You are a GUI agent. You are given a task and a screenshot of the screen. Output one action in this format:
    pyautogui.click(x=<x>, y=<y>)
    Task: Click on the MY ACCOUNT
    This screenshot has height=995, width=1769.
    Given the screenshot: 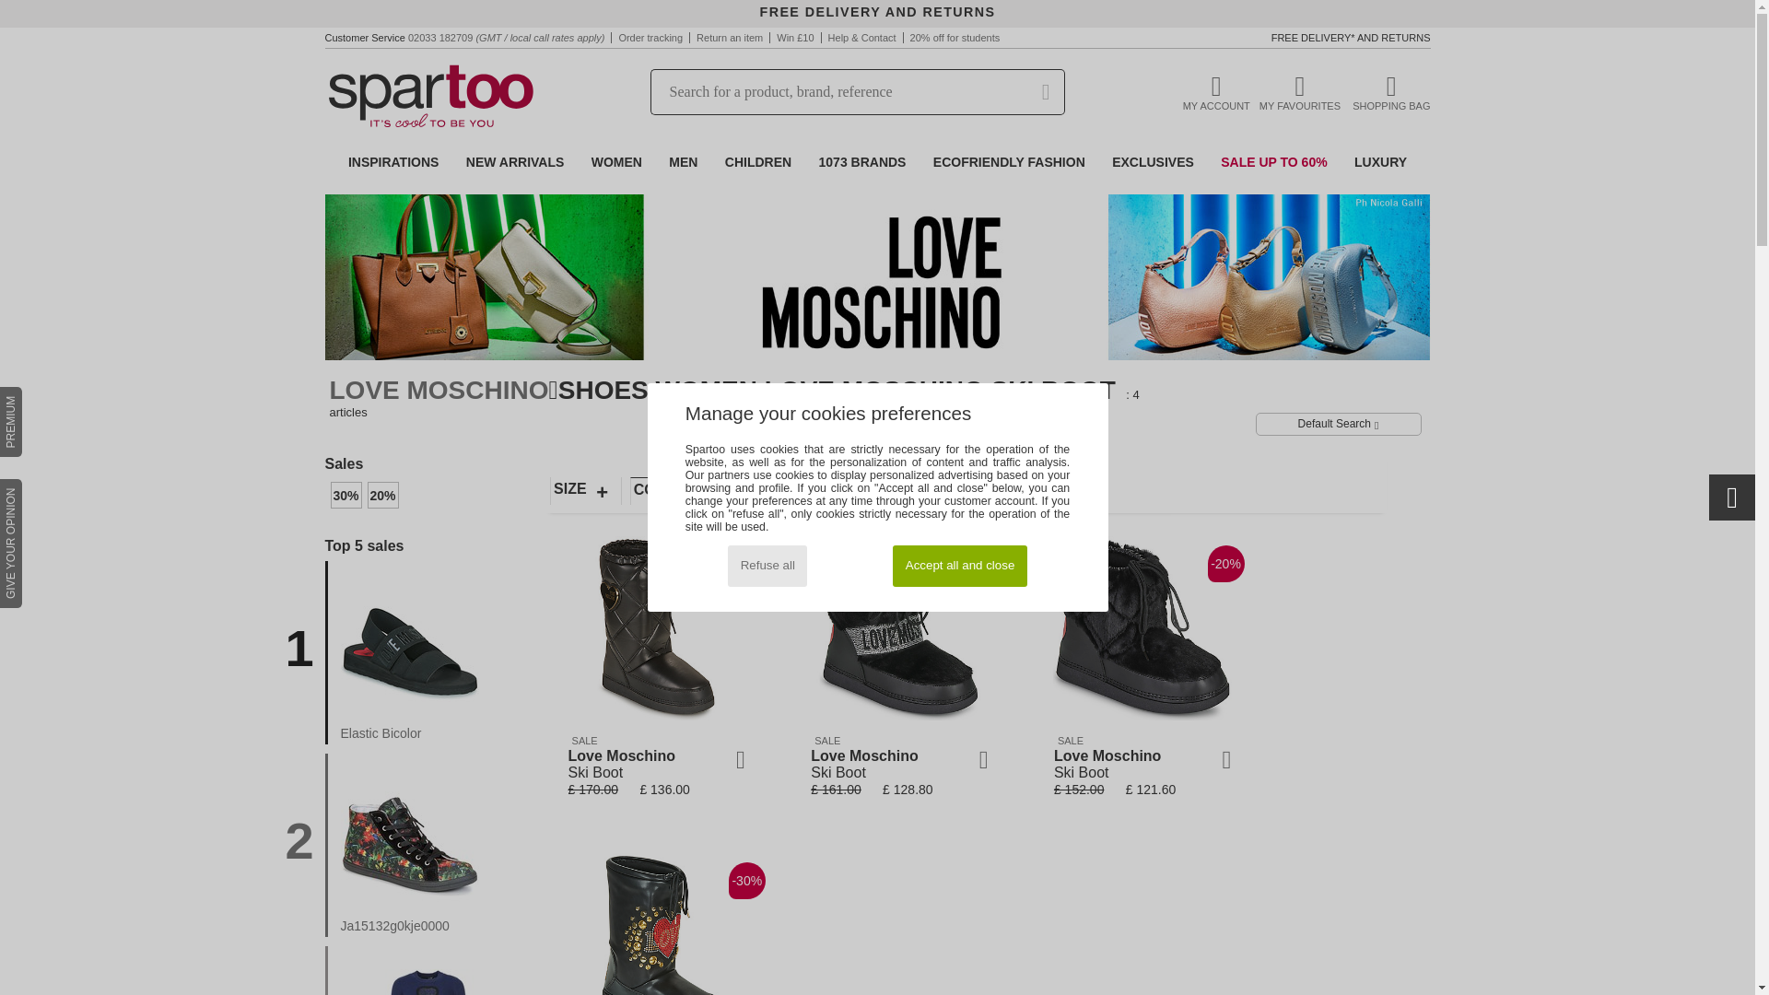 What is the action you would take?
    pyautogui.click(x=1216, y=90)
    